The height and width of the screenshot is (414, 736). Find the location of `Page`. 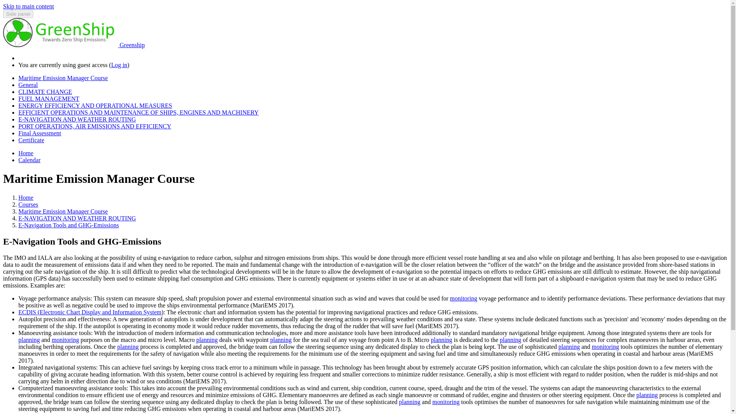

Page is located at coordinates (68, 225).